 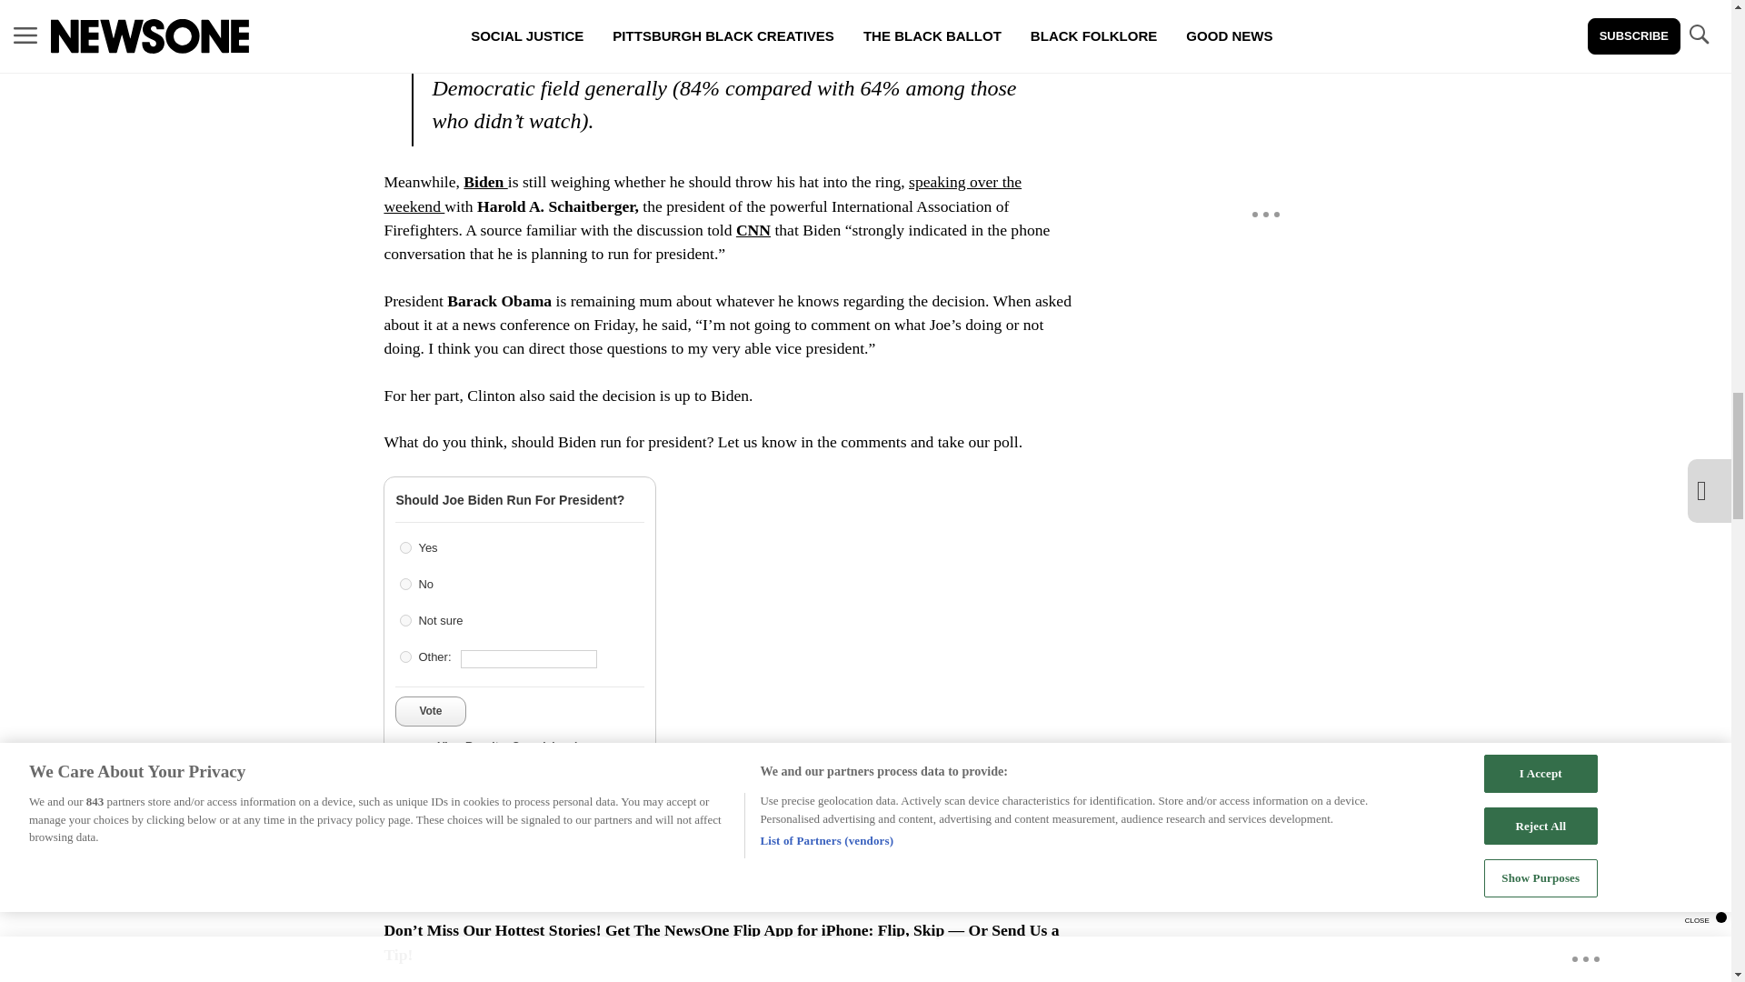 I want to click on 41585603, so click(x=405, y=620).